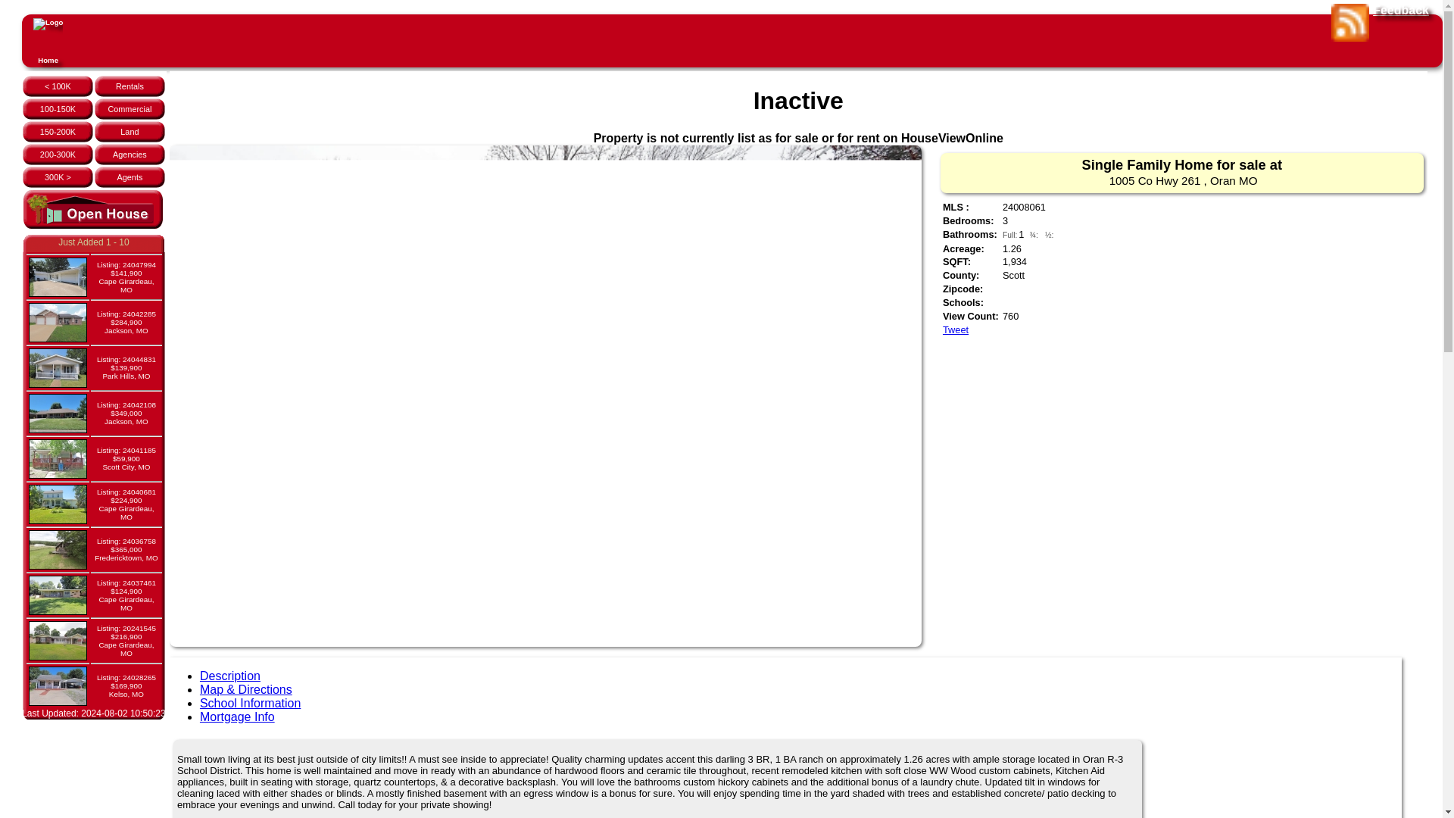 This screenshot has height=818, width=1454. Describe the element at coordinates (237, 717) in the screenshot. I see `Mortgage Info` at that location.